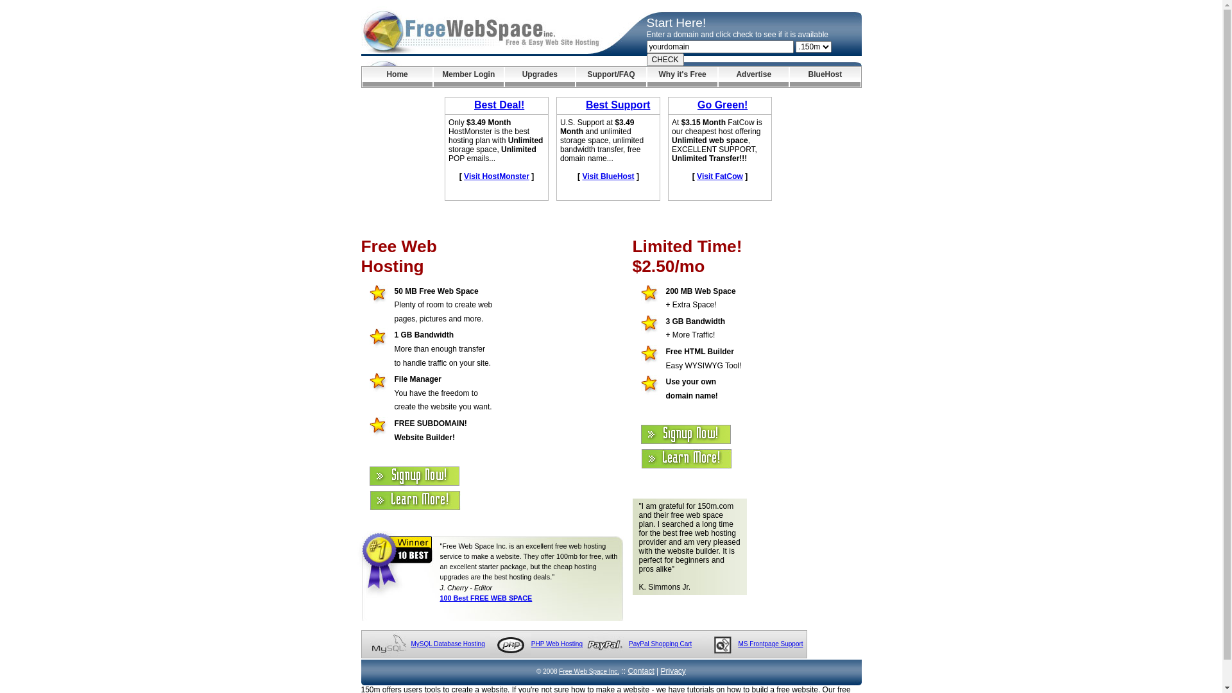  Describe the element at coordinates (753, 77) in the screenshot. I see `Advertise` at that location.